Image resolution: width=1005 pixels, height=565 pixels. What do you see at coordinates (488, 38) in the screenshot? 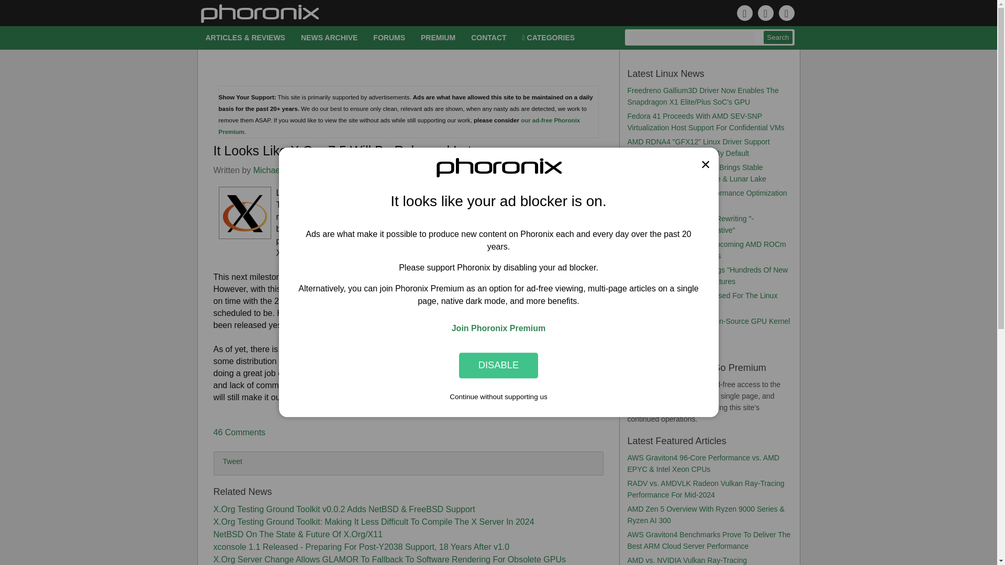
I see `CONTACT` at bounding box center [488, 38].